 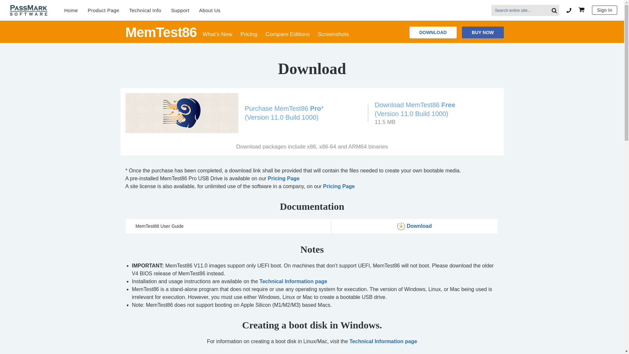 What do you see at coordinates (249, 34) in the screenshot?
I see `Pricing` at bounding box center [249, 34].